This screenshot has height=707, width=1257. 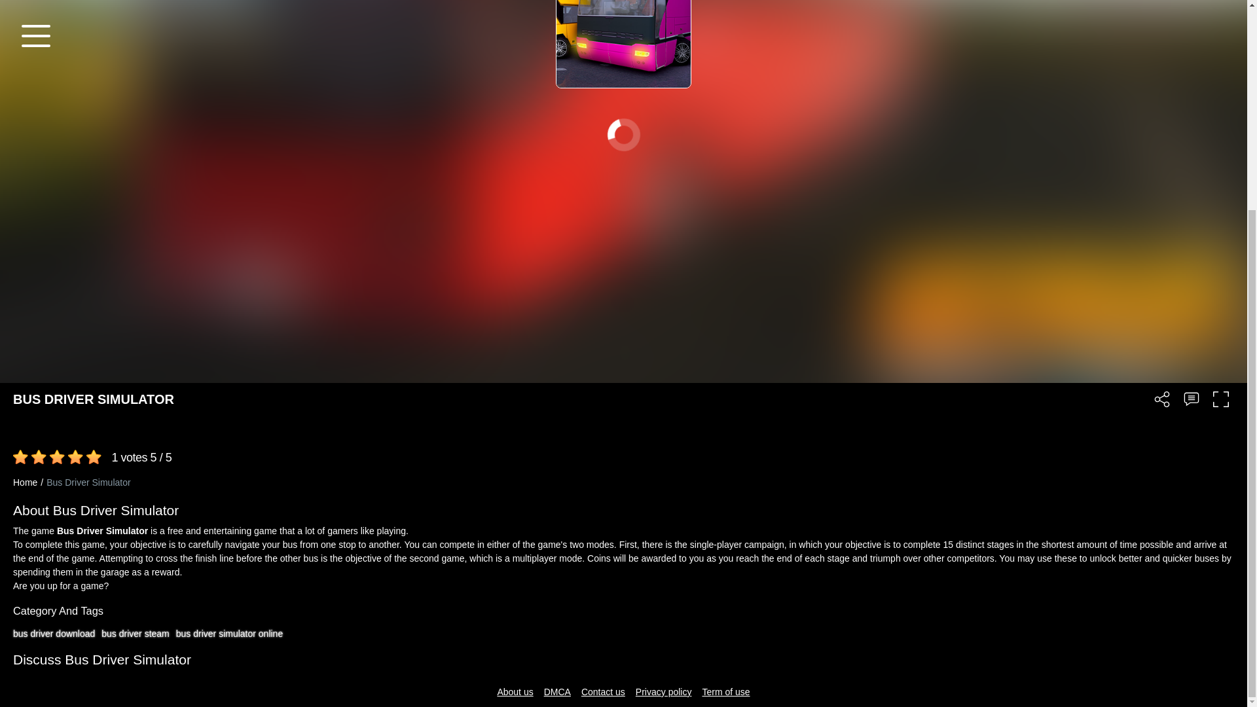 What do you see at coordinates (515, 692) in the screenshot?
I see `About us` at bounding box center [515, 692].